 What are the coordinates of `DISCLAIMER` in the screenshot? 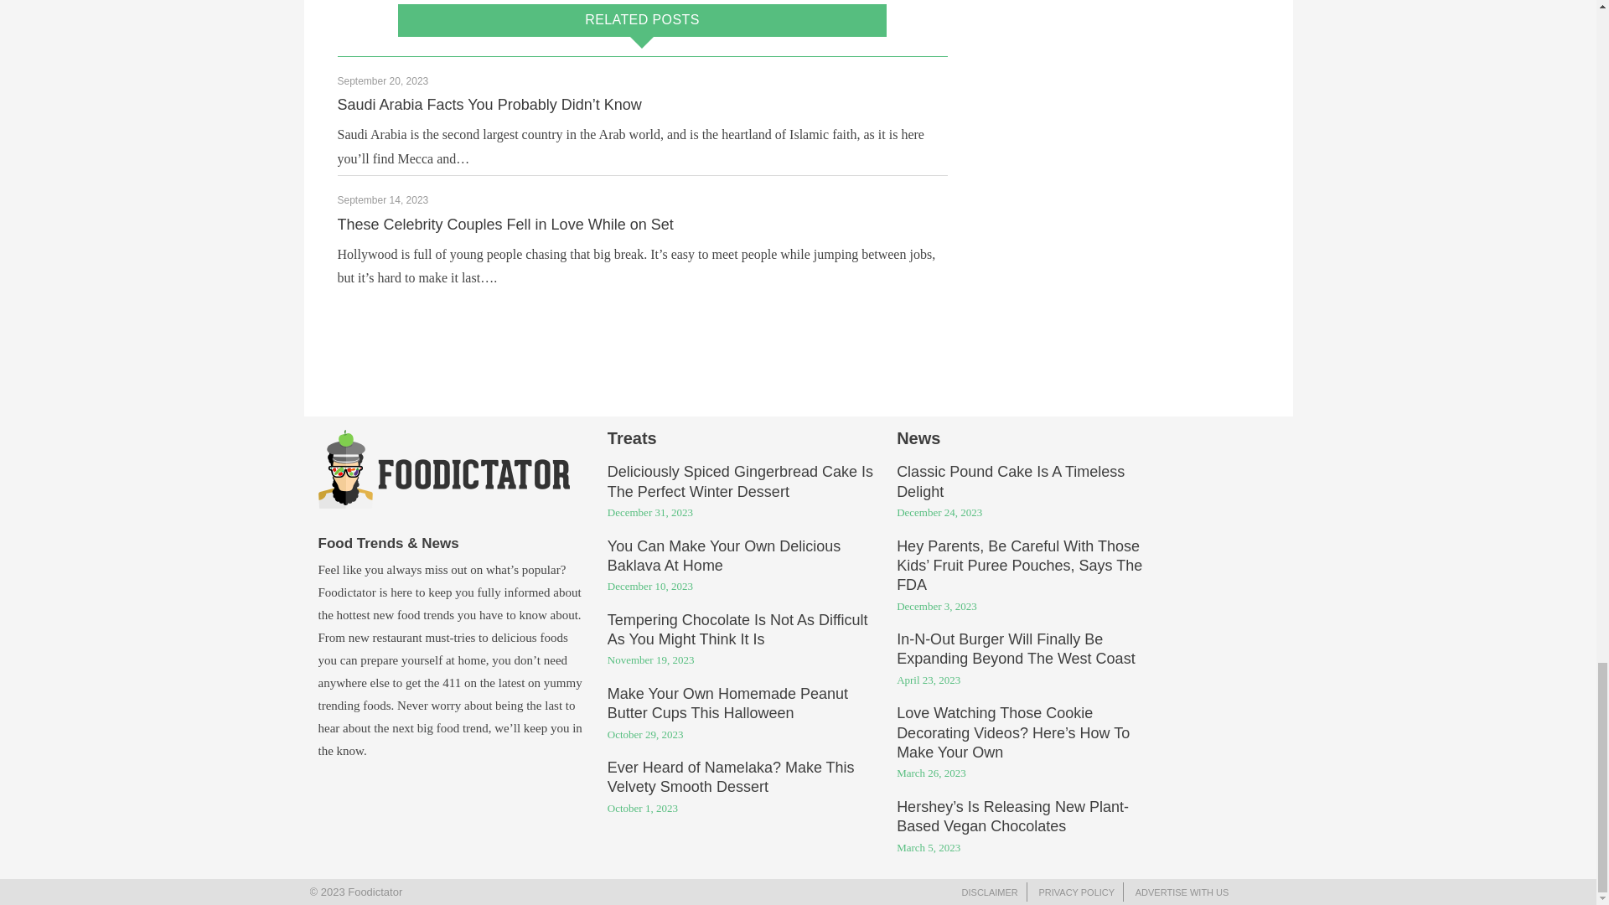 It's located at (991, 892).